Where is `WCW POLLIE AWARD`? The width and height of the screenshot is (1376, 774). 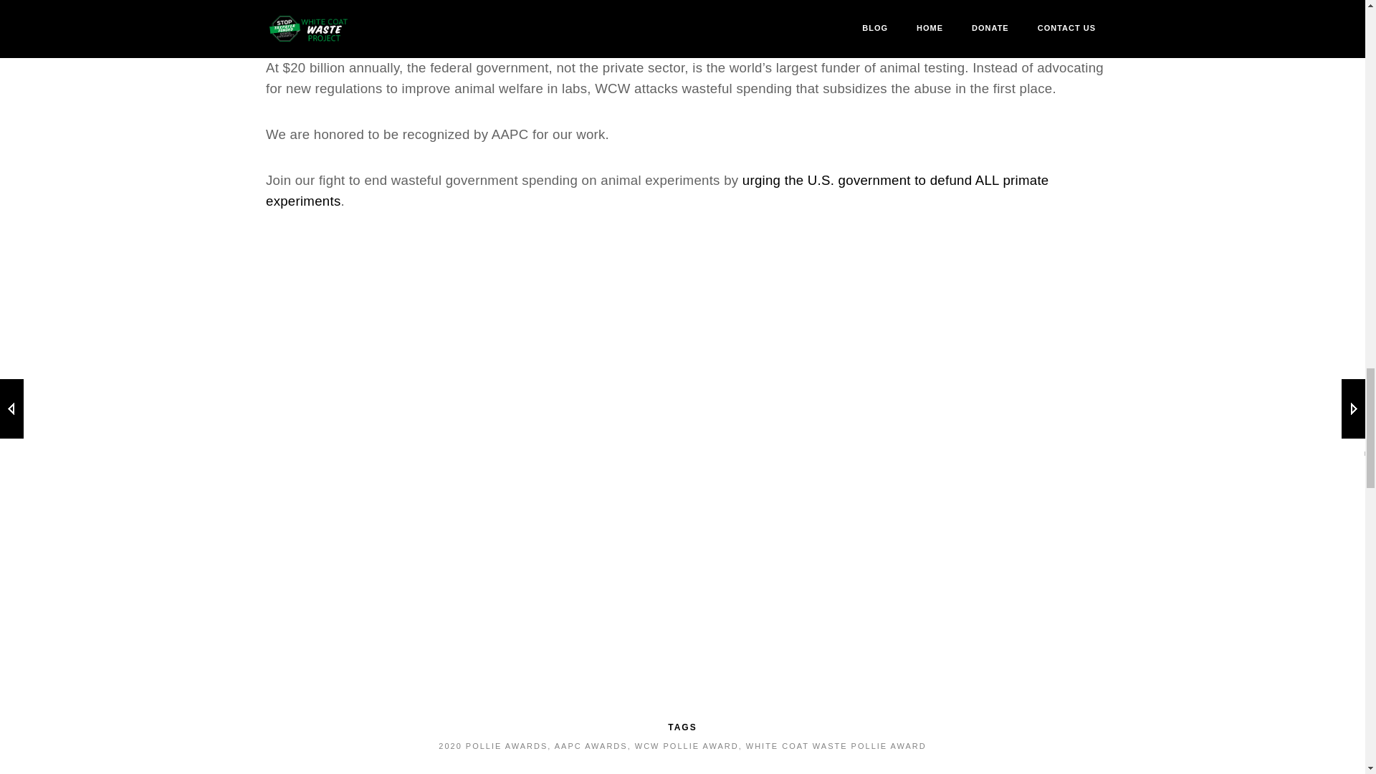 WCW POLLIE AWARD is located at coordinates (687, 745).